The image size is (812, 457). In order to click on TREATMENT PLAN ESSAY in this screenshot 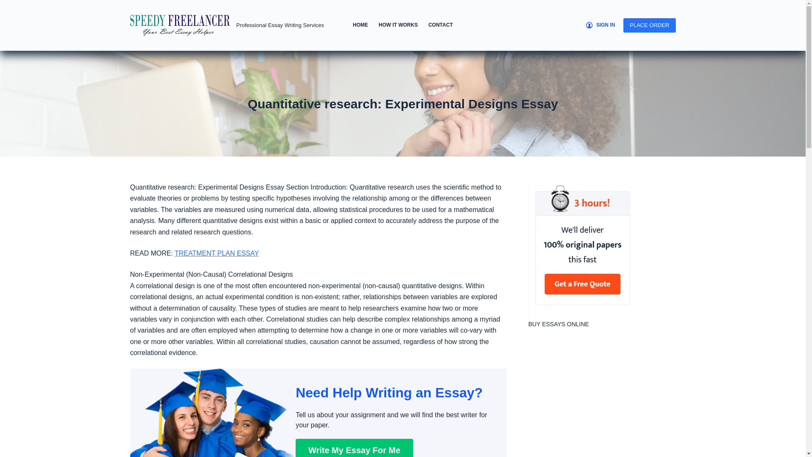, I will do `click(217, 253)`.